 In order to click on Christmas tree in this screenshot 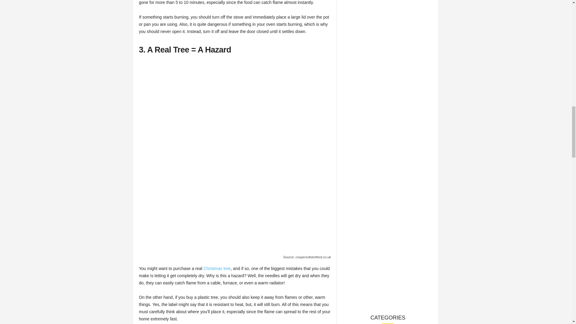, I will do `click(217, 268)`.